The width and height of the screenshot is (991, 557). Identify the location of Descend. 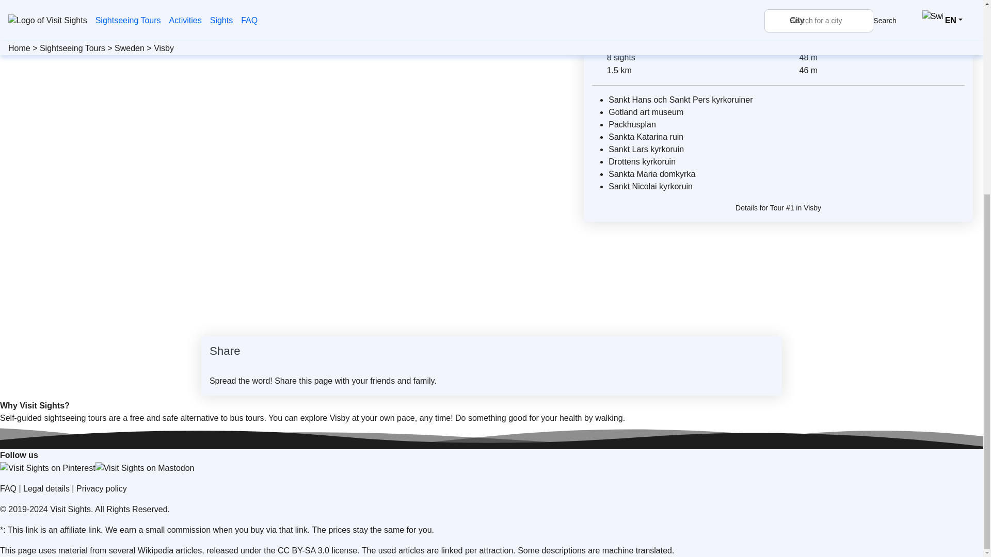
(791, 71).